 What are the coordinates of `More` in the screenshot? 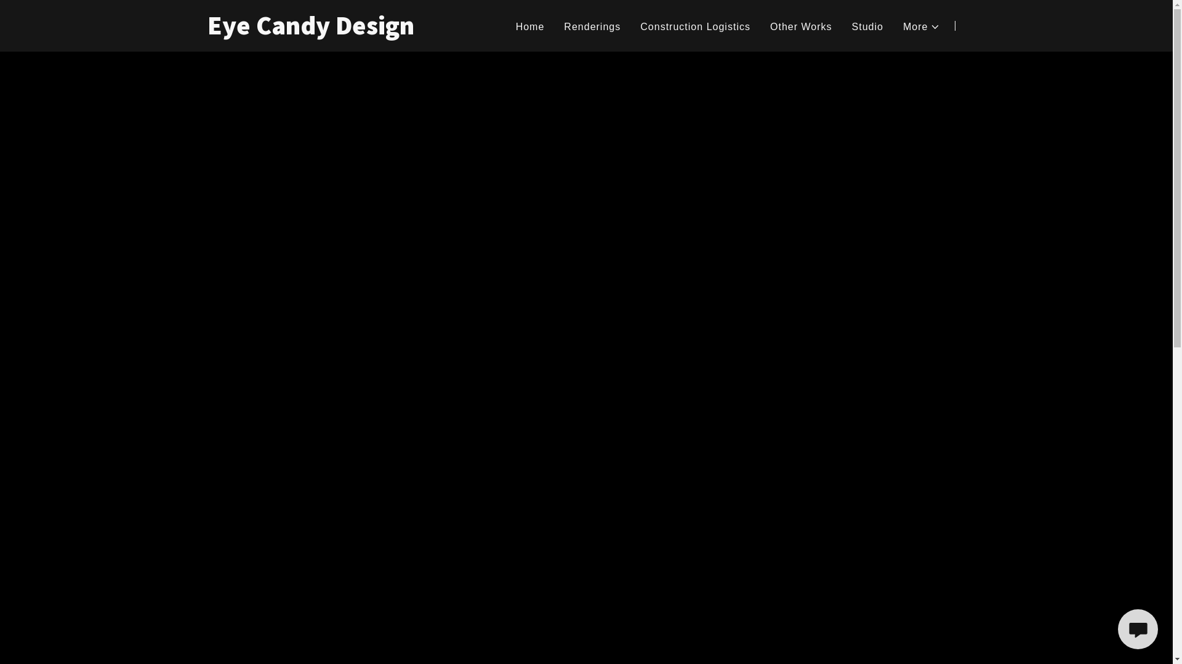 It's located at (922, 27).